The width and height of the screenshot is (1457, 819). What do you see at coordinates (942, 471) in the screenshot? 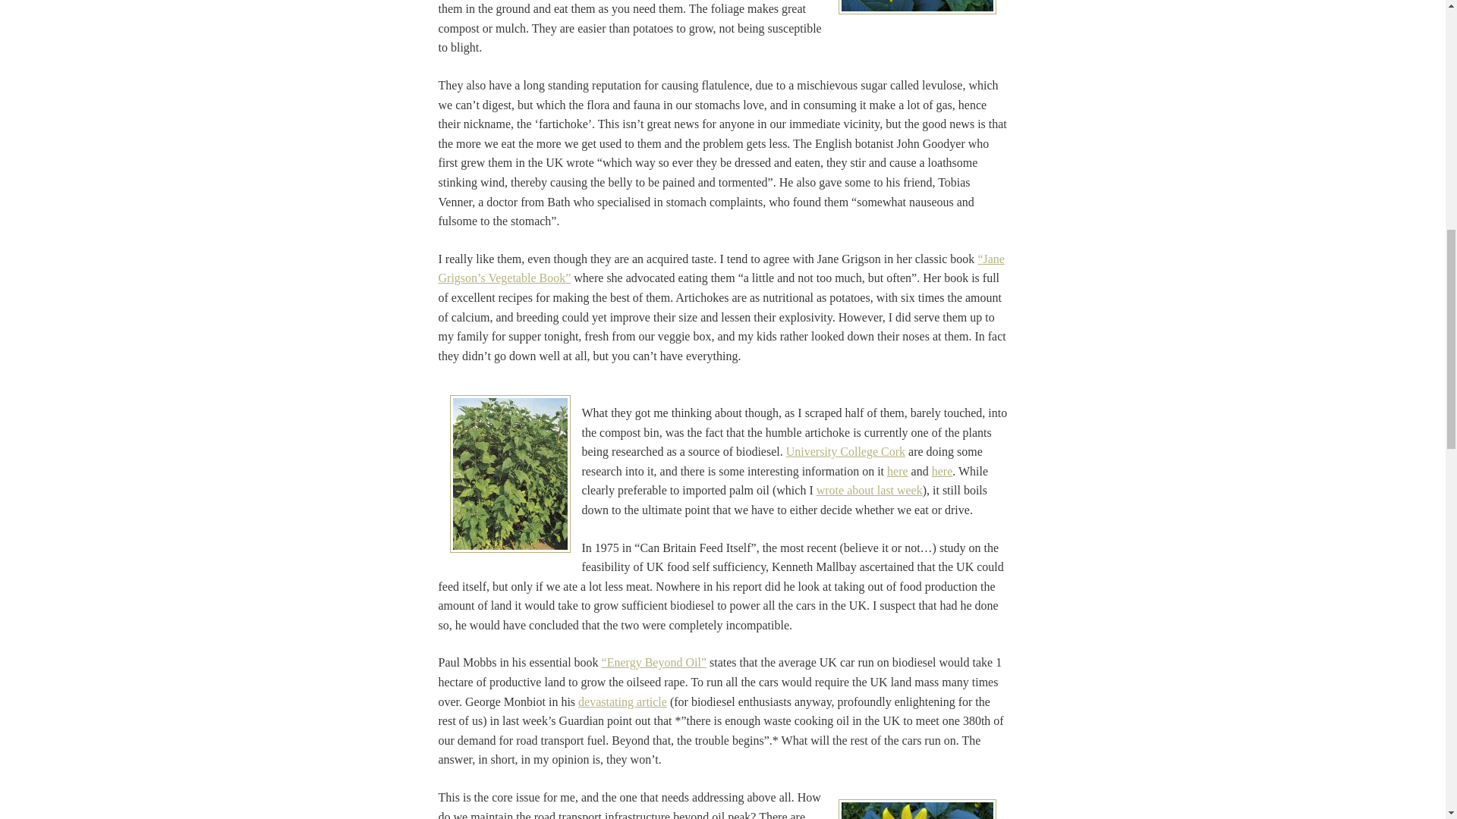
I see `here` at bounding box center [942, 471].